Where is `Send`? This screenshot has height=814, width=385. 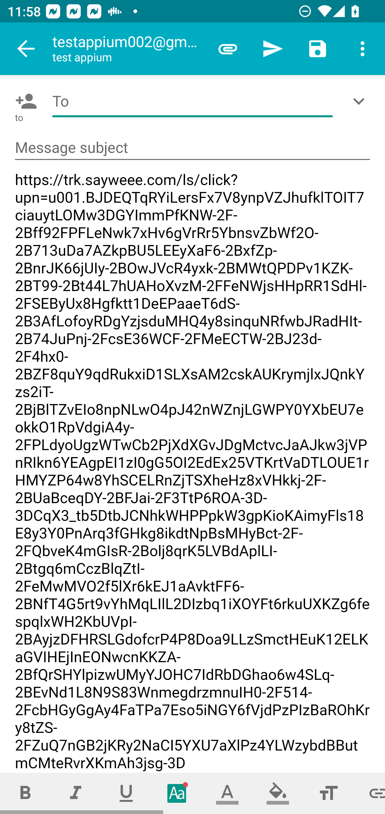
Send is located at coordinates (273, 49).